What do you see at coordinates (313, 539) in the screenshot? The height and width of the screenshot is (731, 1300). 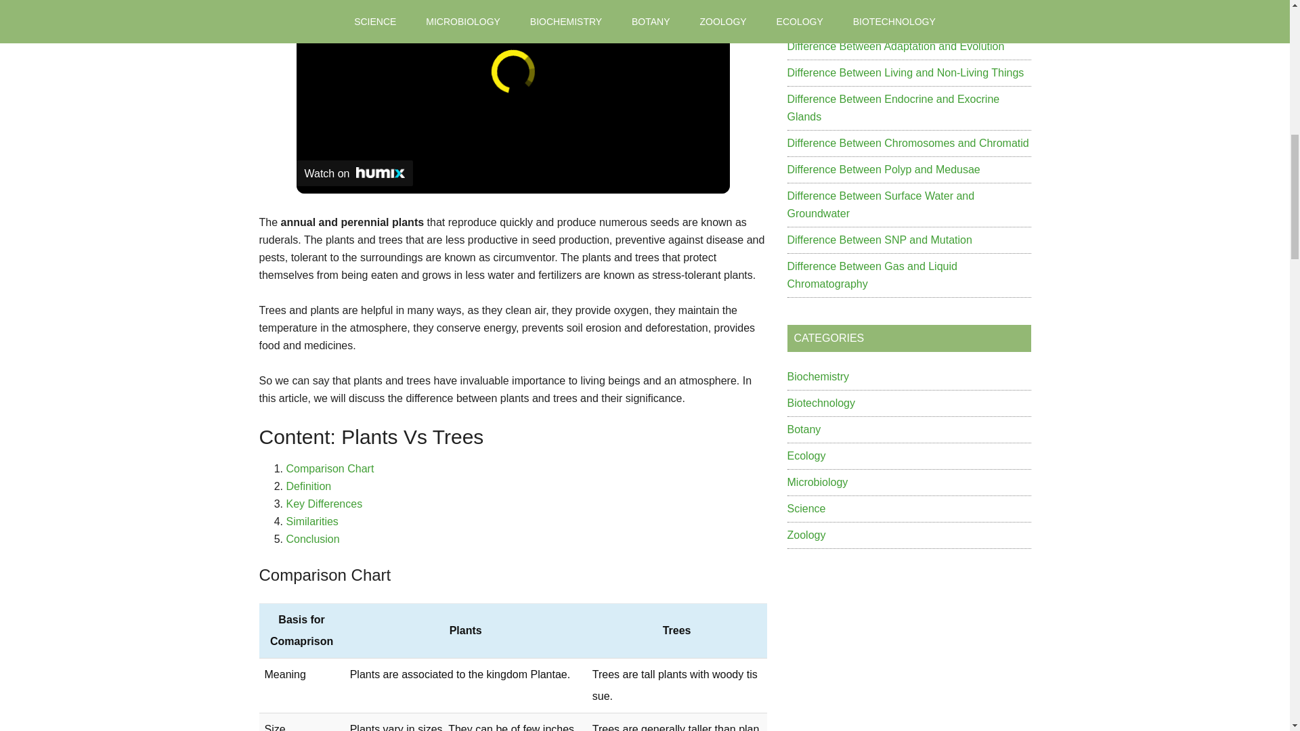 I see `Conclusion` at bounding box center [313, 539].